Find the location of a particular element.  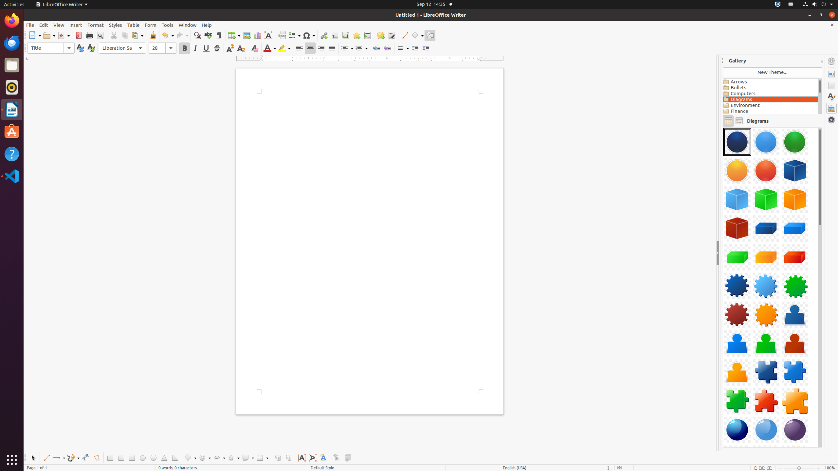

Print is located at coordinates (90, 35).